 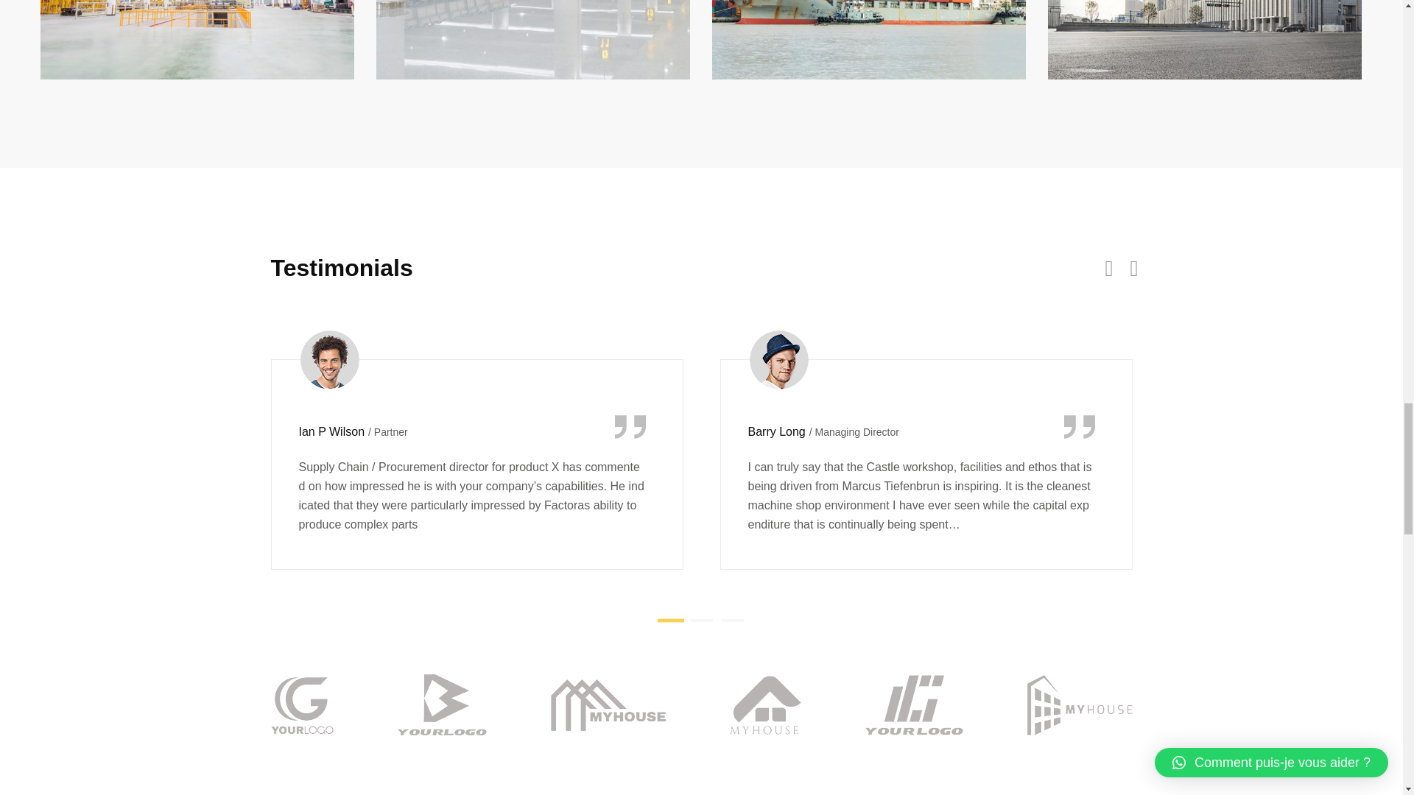 I want to click on partner-9, so click(x=764, y=705).